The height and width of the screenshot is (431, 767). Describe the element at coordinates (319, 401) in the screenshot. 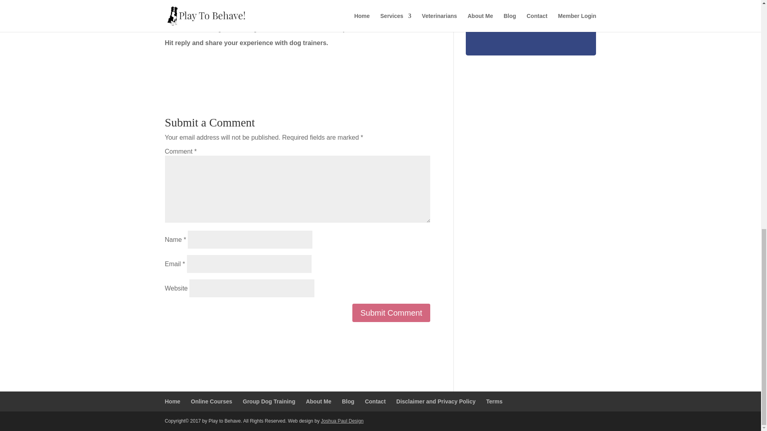

I see `About Me` at that location.